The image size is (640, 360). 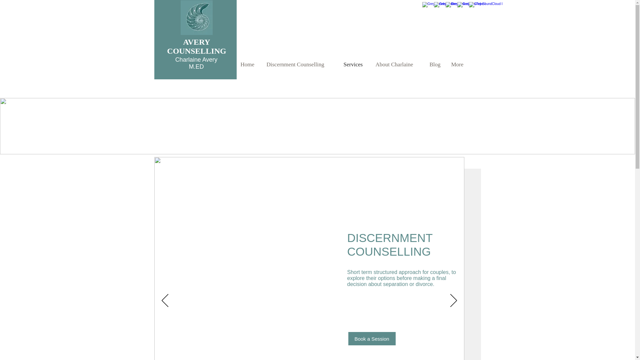 What do you see at coordinates (196, 47) in the screenshot?
I see `AVERY COUNSELLING` at bounding box center [196, 47].